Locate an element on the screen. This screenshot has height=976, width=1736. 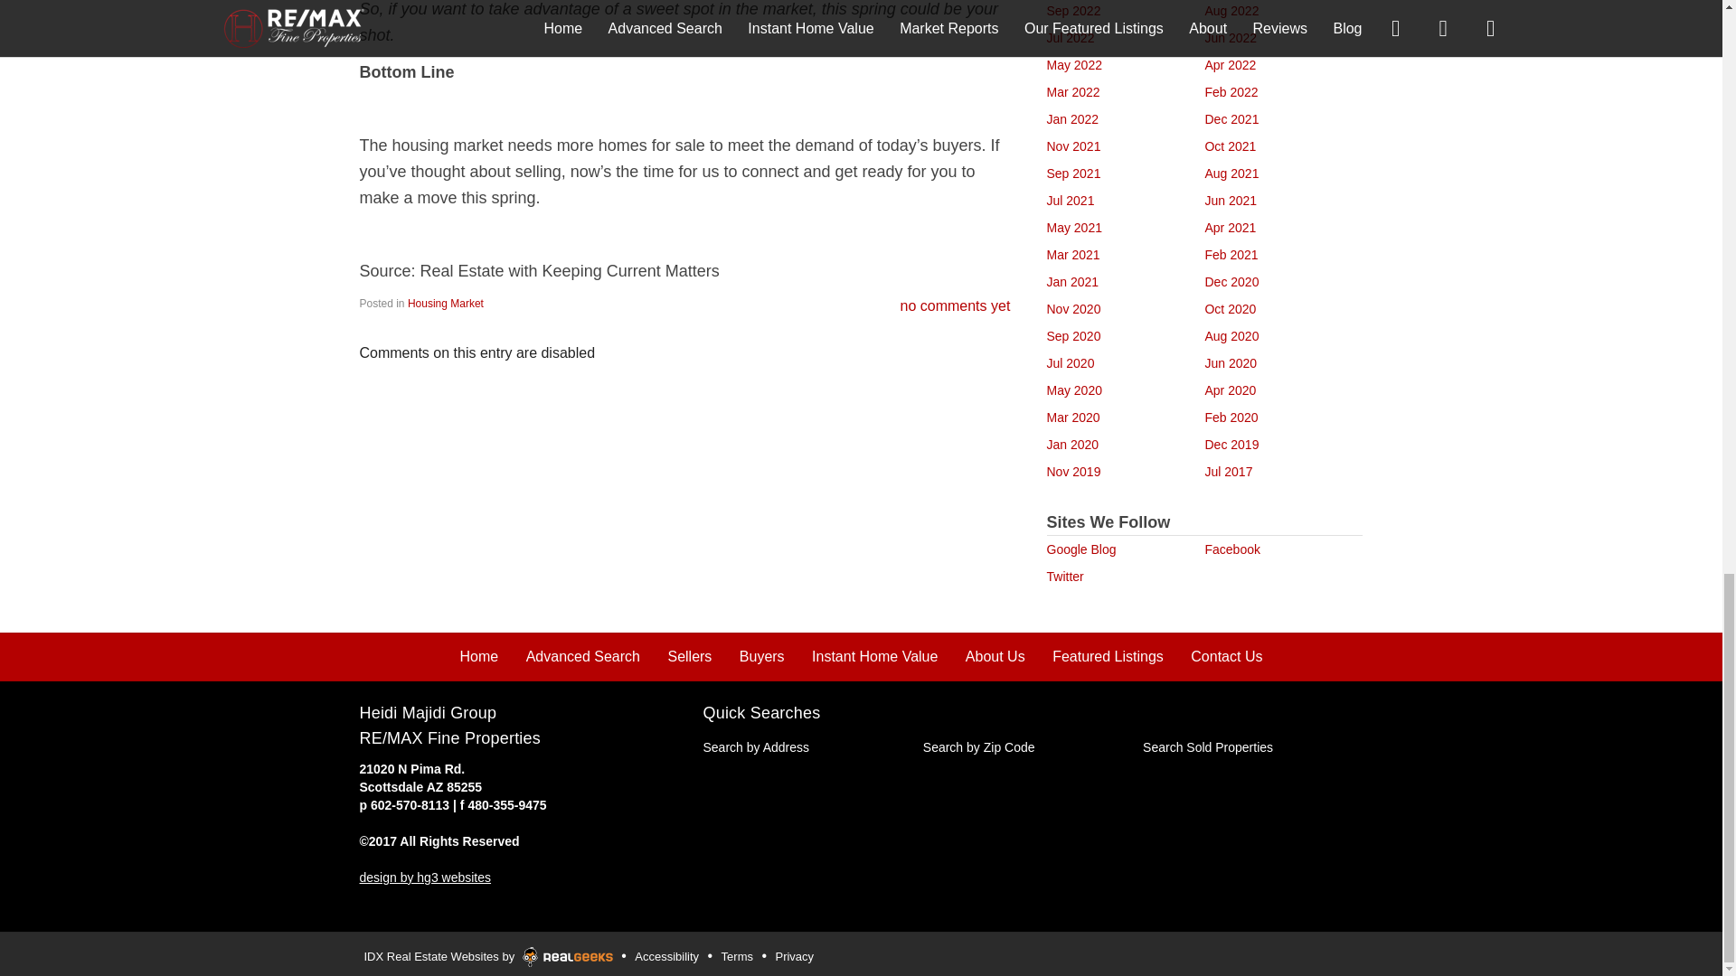
no comments yet is located at coordinates (955, 305).